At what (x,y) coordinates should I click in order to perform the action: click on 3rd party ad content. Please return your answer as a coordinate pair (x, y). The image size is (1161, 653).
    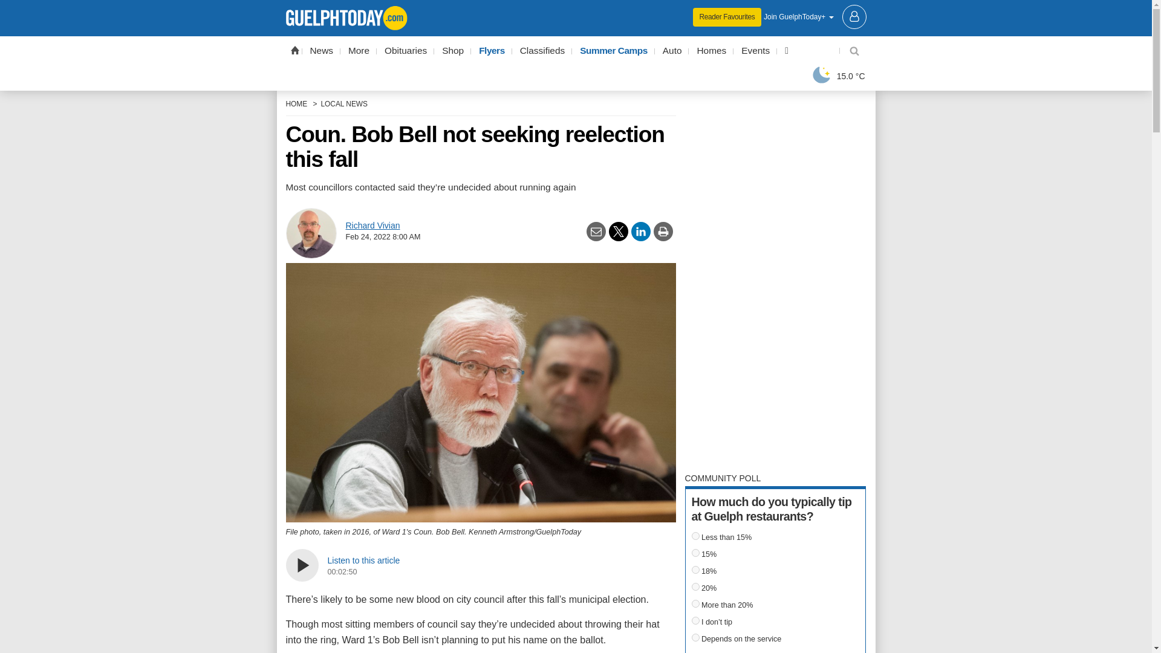
    Looking at the image, I should click on (576, 8).